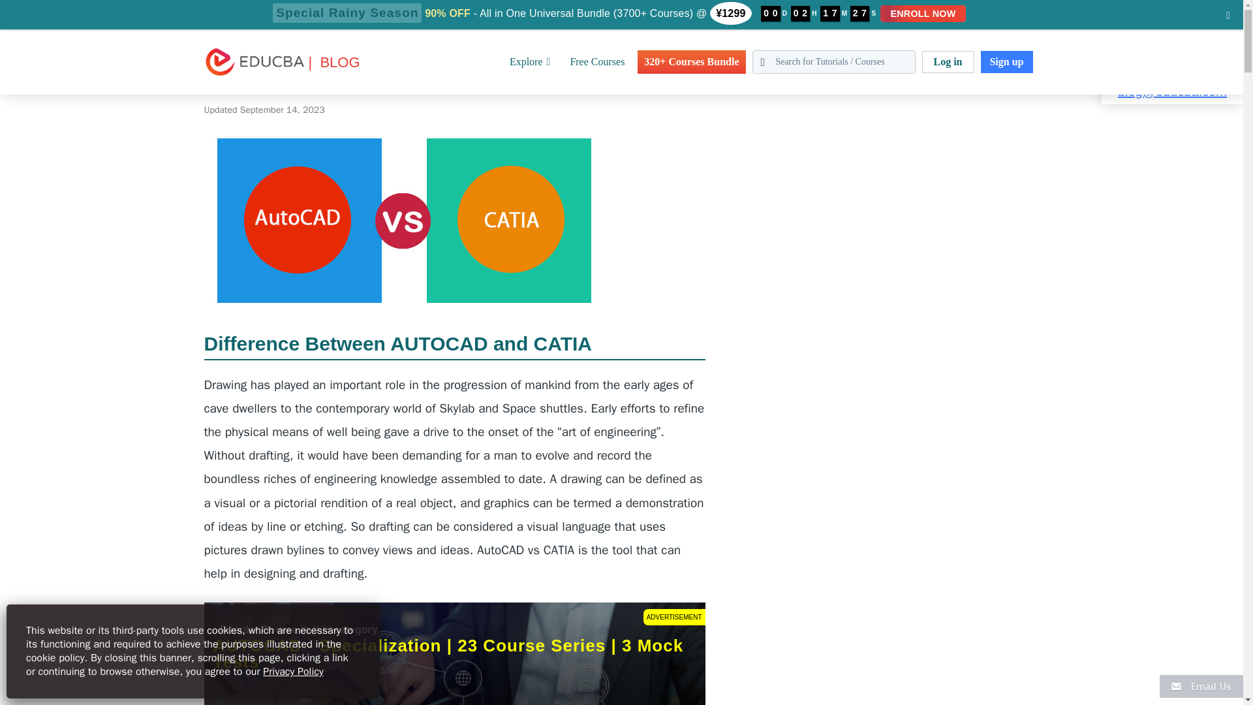 Image resolution: width=1253 pixels, height=705 pixels. I want to click on Design - Key Differences Tutorial, so click(217, 8).